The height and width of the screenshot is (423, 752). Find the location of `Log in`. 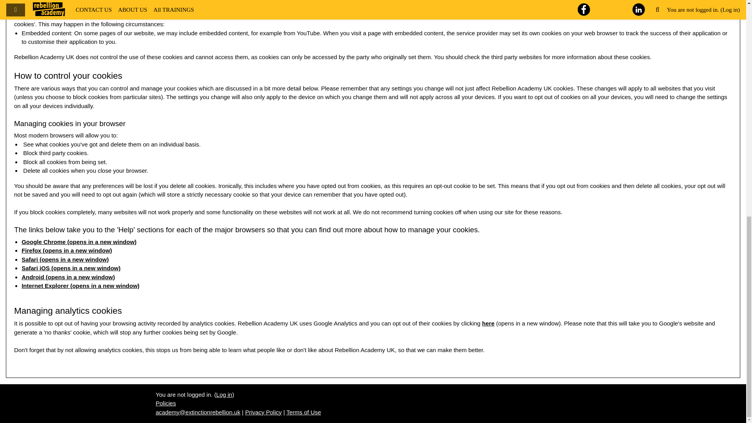

Log in is located at coordinates (224, 394).